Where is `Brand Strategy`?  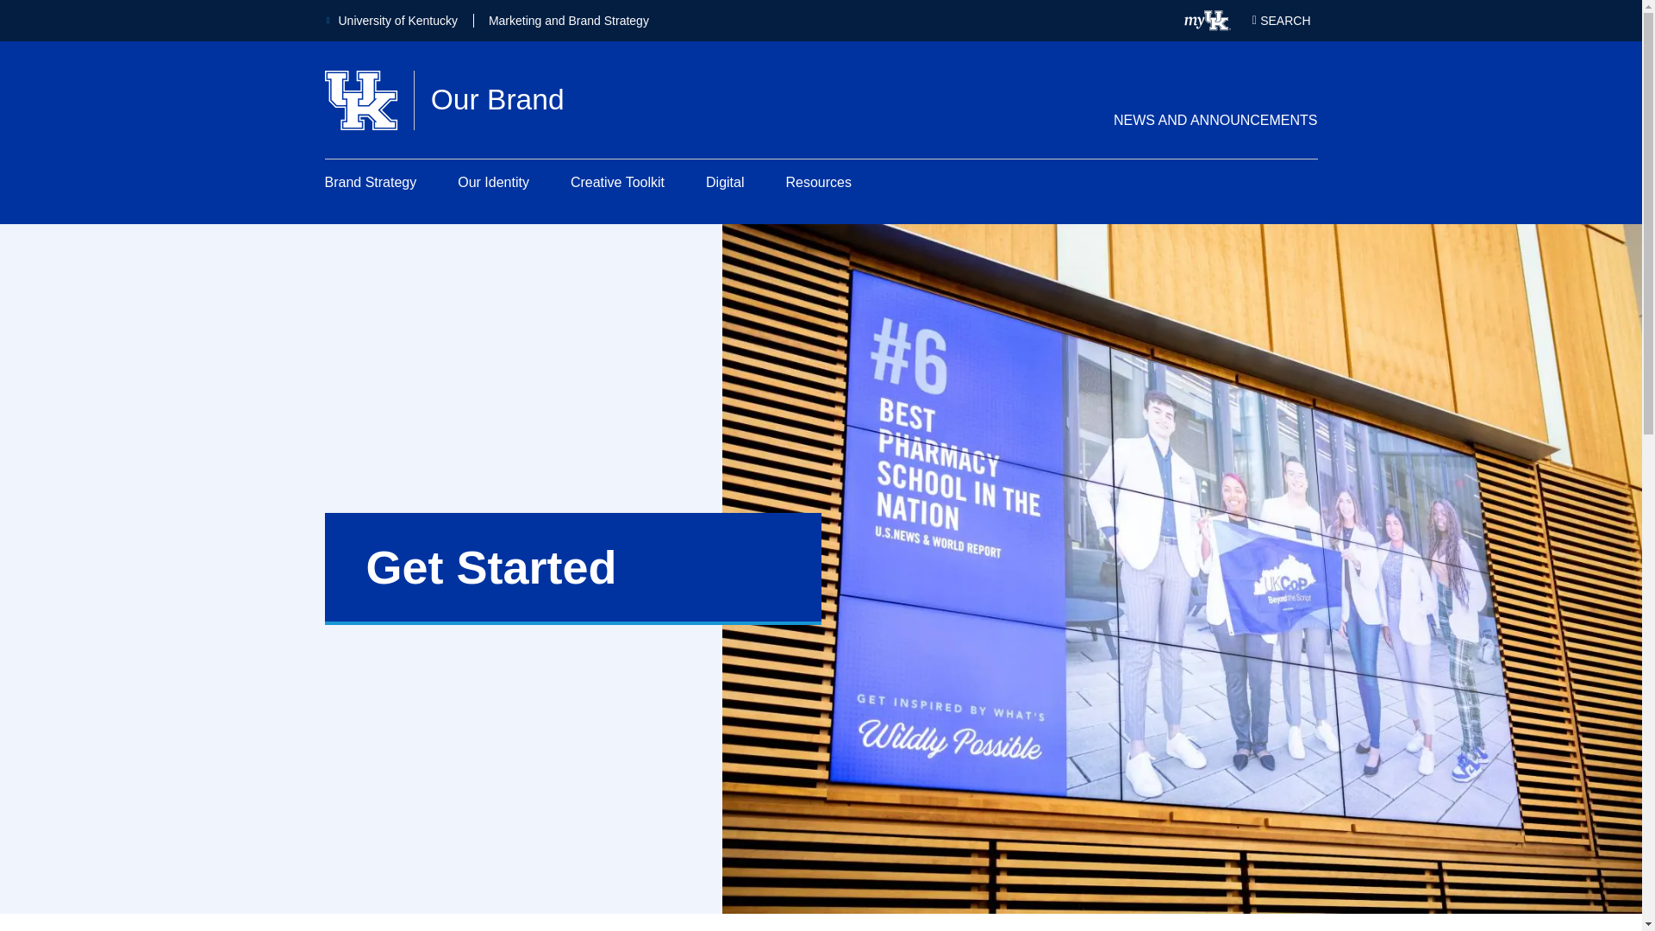 Brand Strategy is located at coordinates (371, 182).